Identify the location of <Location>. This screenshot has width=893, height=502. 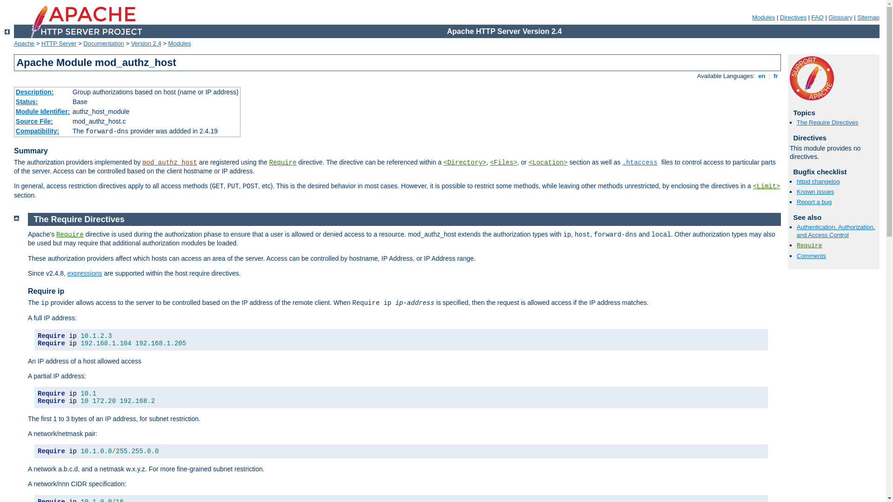
(548, 163).